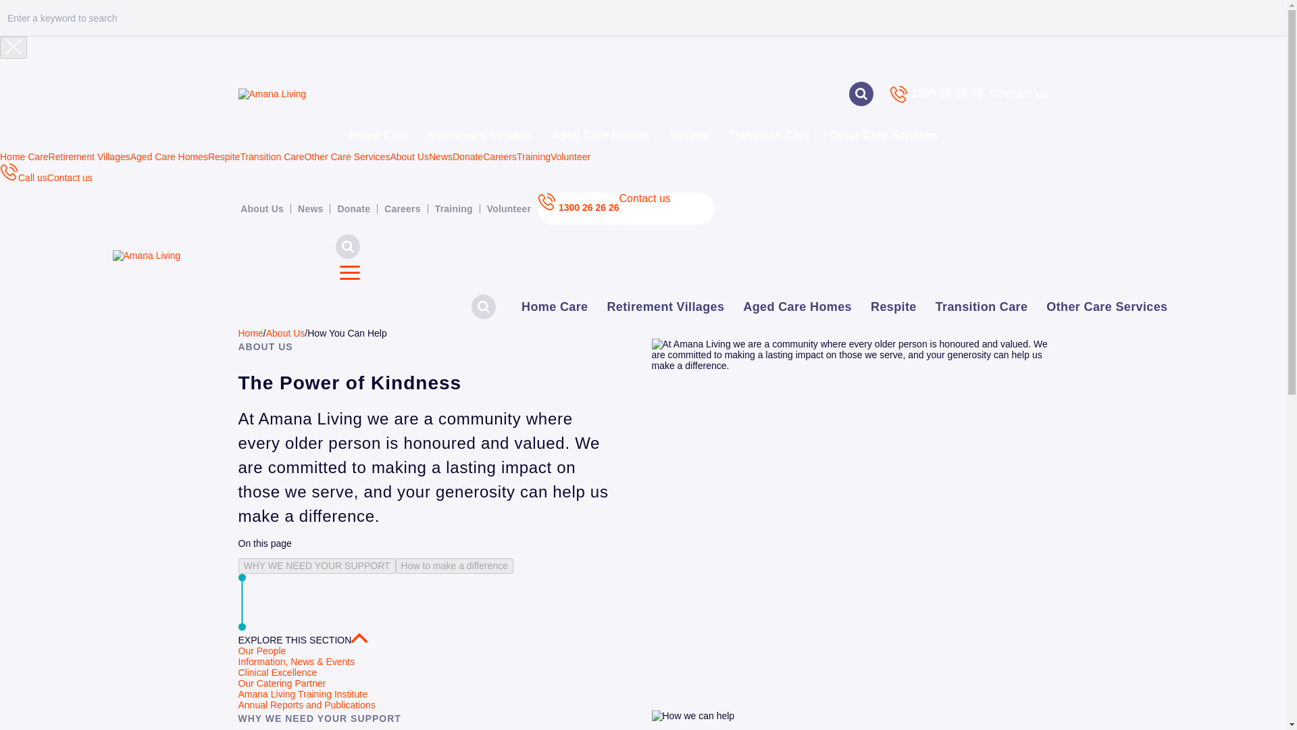 This screenshot has width=1297, height=730. Describe the element at coordinates (601, 135) in the screenshot. I see `Aged Care Homes` at that location.